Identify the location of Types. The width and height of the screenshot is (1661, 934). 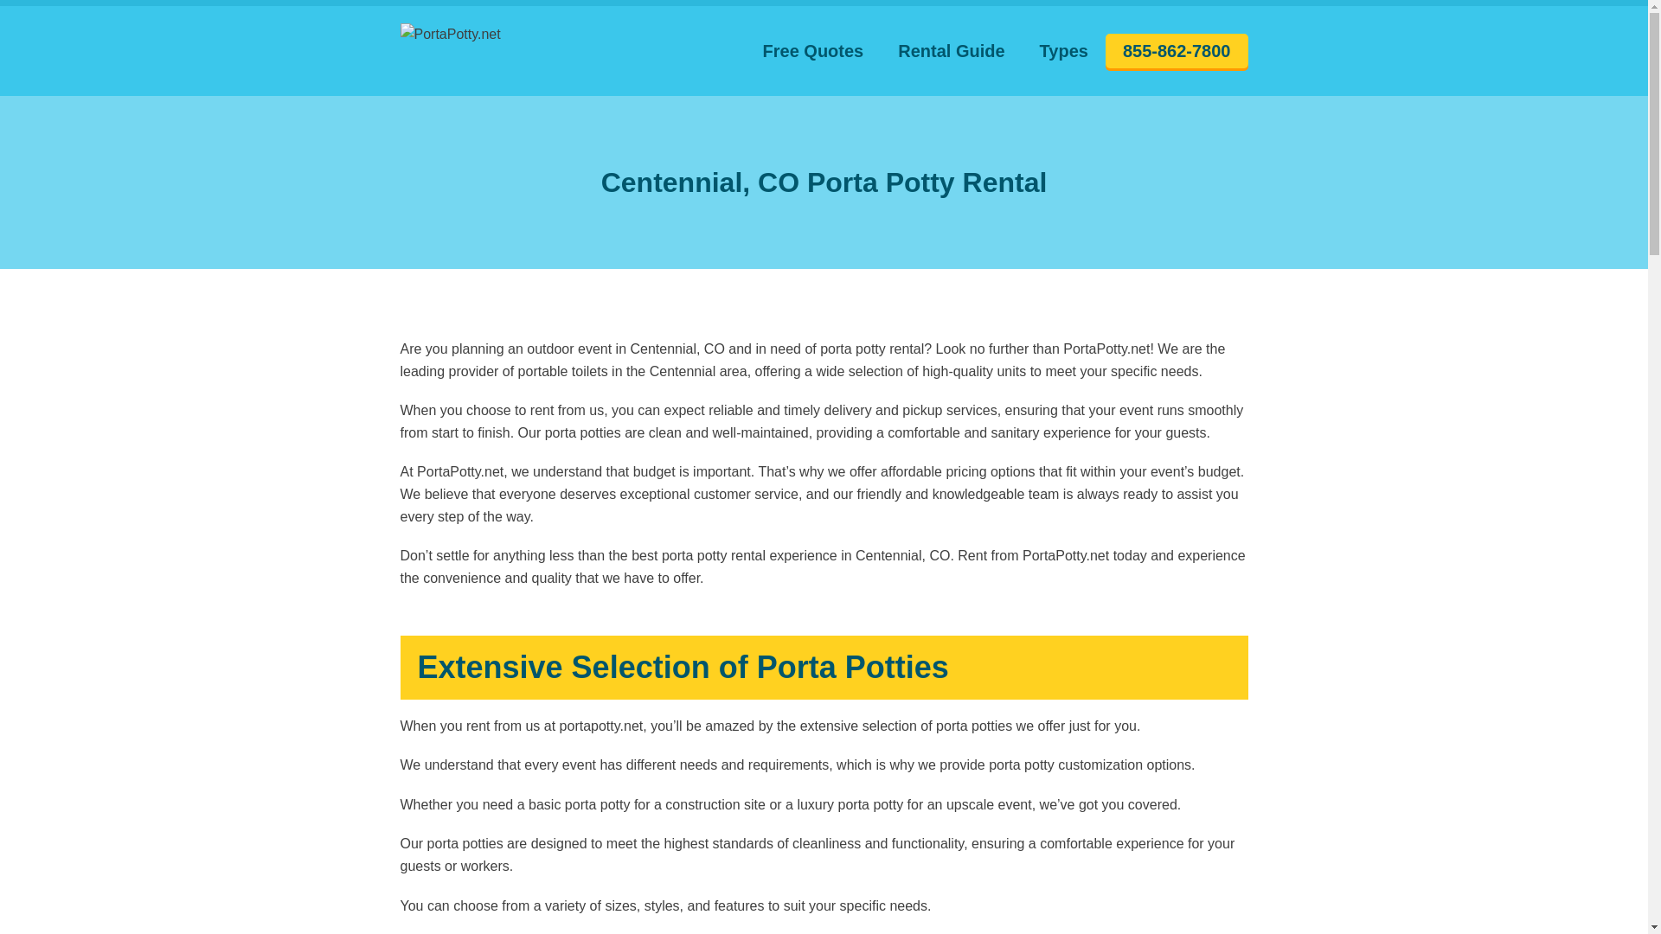
(1064, 51).